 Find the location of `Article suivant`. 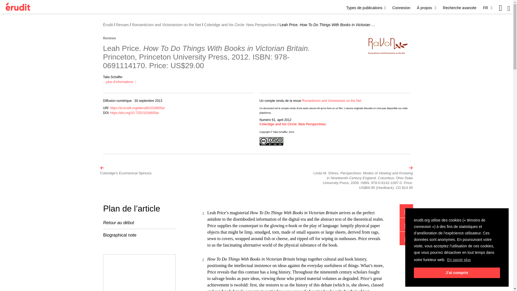

Article suivant is located at coordinates (363, 178).